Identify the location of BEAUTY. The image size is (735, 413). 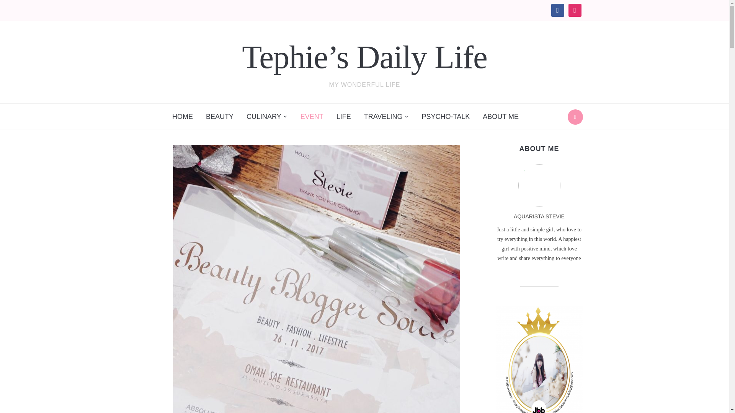
(220, 117).